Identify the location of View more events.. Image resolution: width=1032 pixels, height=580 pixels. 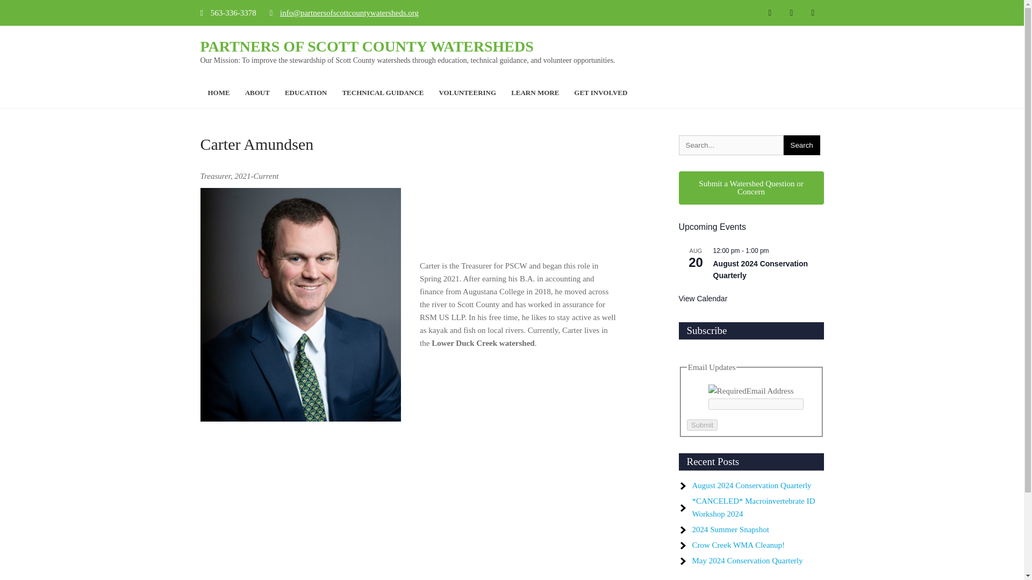
(703, 299).